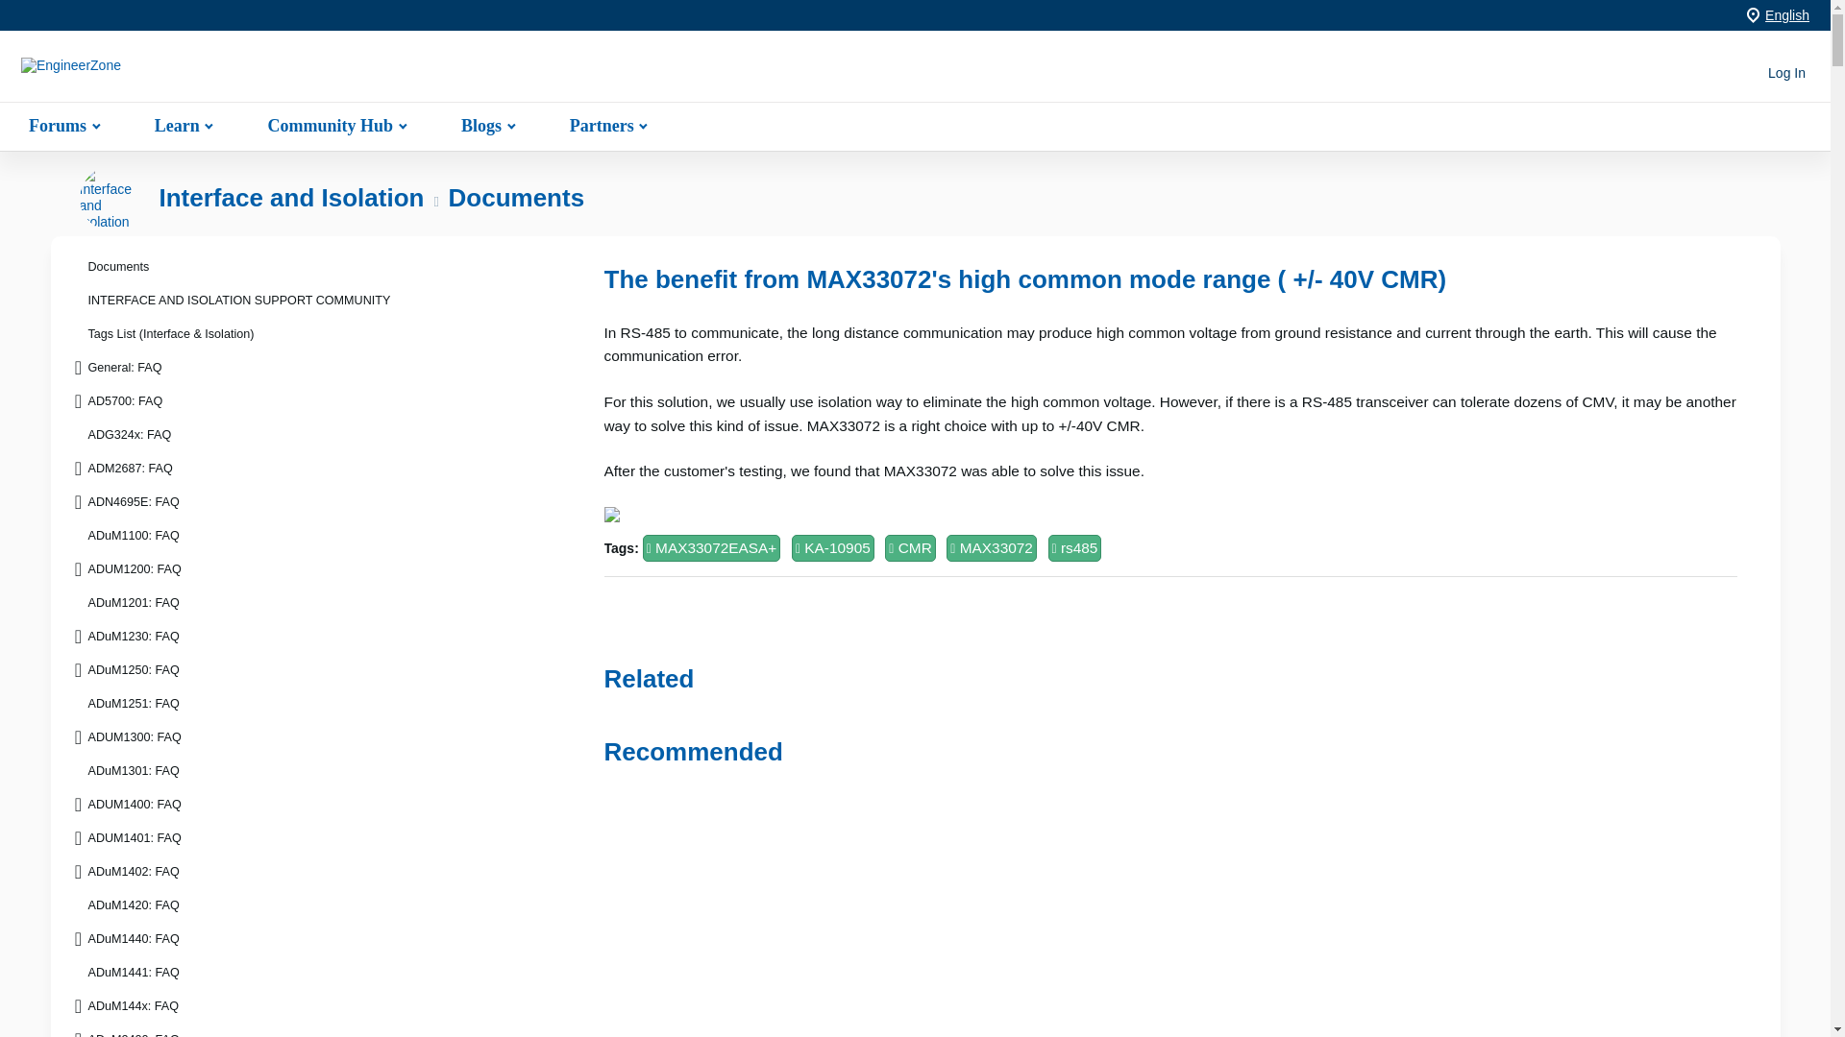  I want to click on Home, so click(140, 73).